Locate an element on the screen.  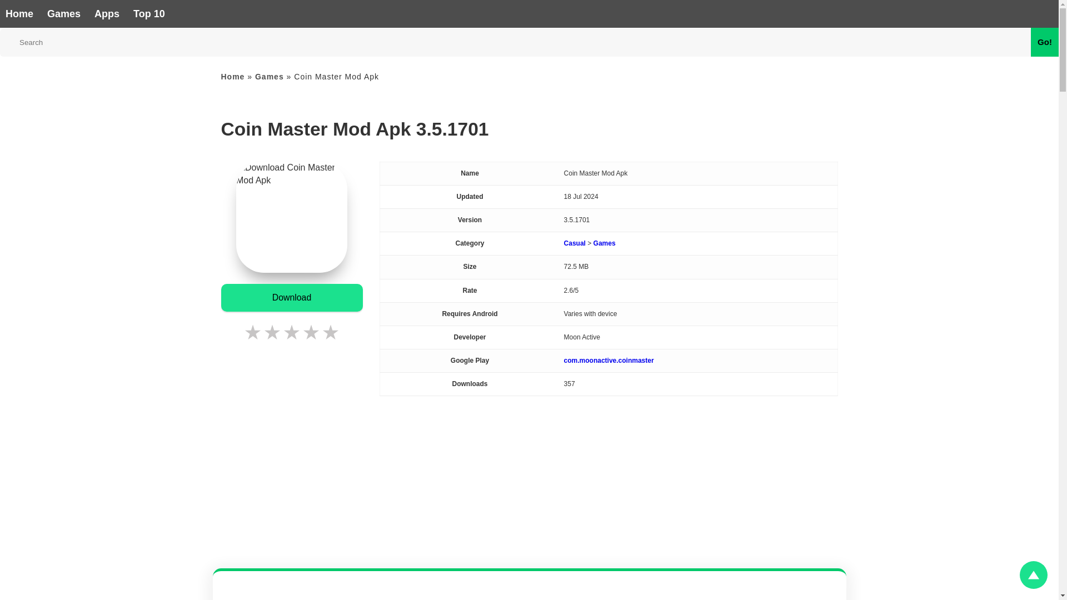
Home is located at coordinates (233, 76).